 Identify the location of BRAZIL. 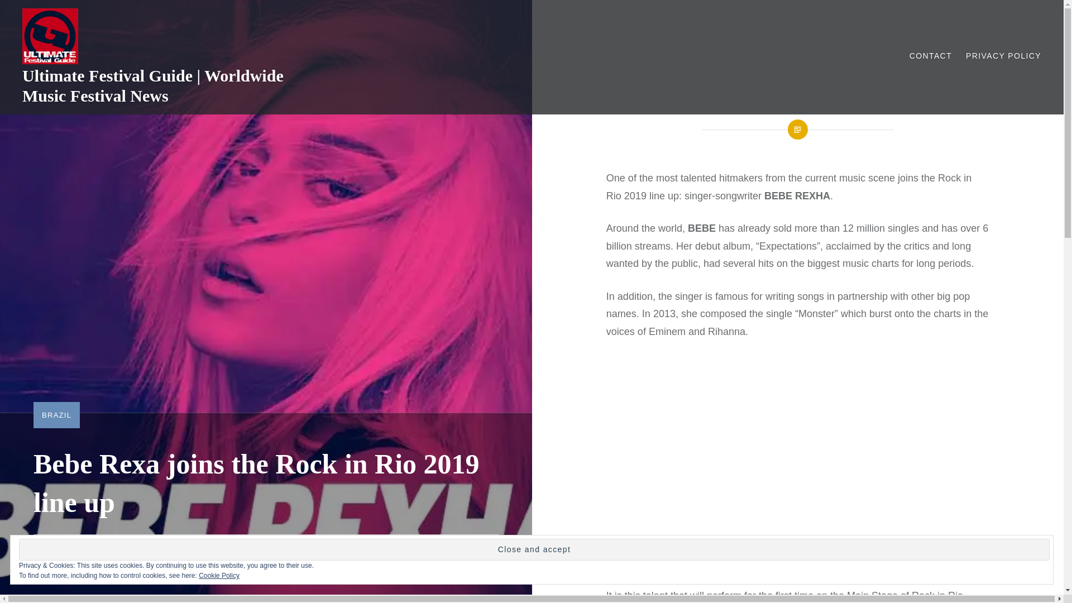
(56, 414).